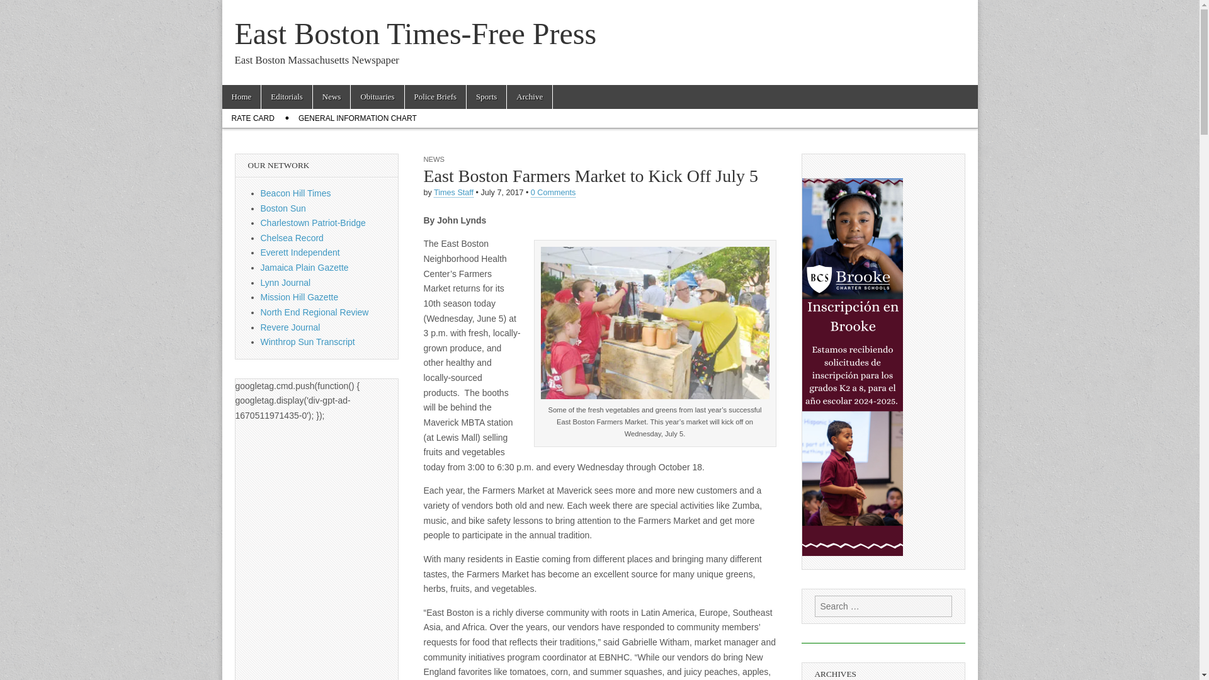 This screenshot has width=1209, height=680. Describe the element at coordinates (434, 159) in the screenshot. I see `NEWS` at that location.